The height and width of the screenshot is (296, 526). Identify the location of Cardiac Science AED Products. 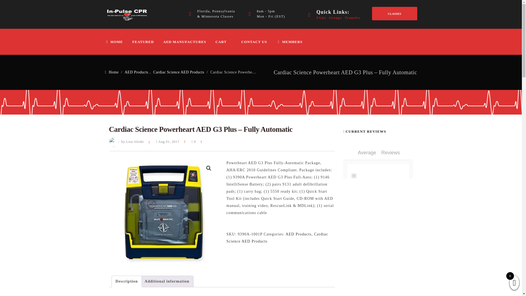
(179, 72).